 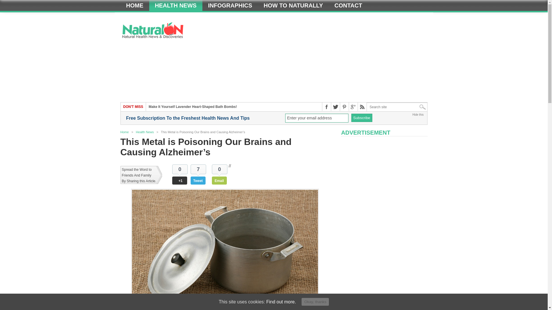 What do you see at coordinates (362, 118) in the screenshot?
I see `Subscribe` at bounding box center [362, 118].